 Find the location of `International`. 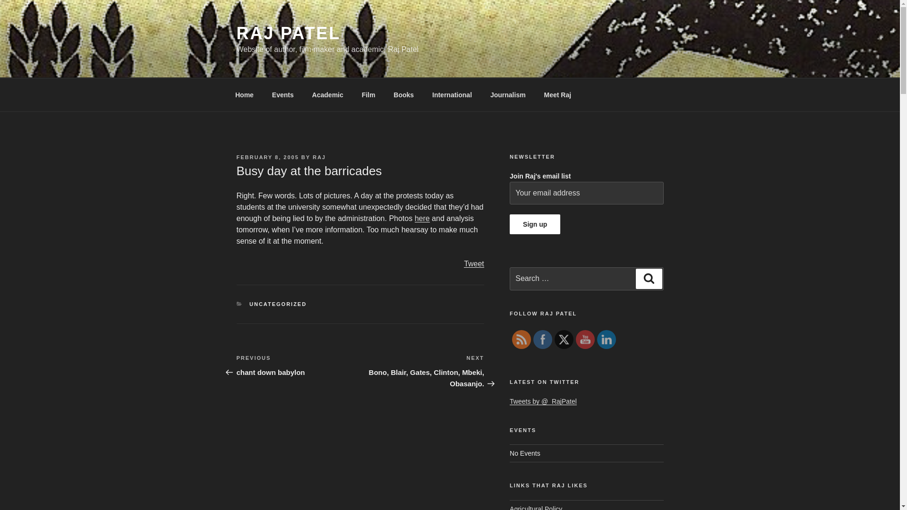

International is located at coordinates (557, 94).